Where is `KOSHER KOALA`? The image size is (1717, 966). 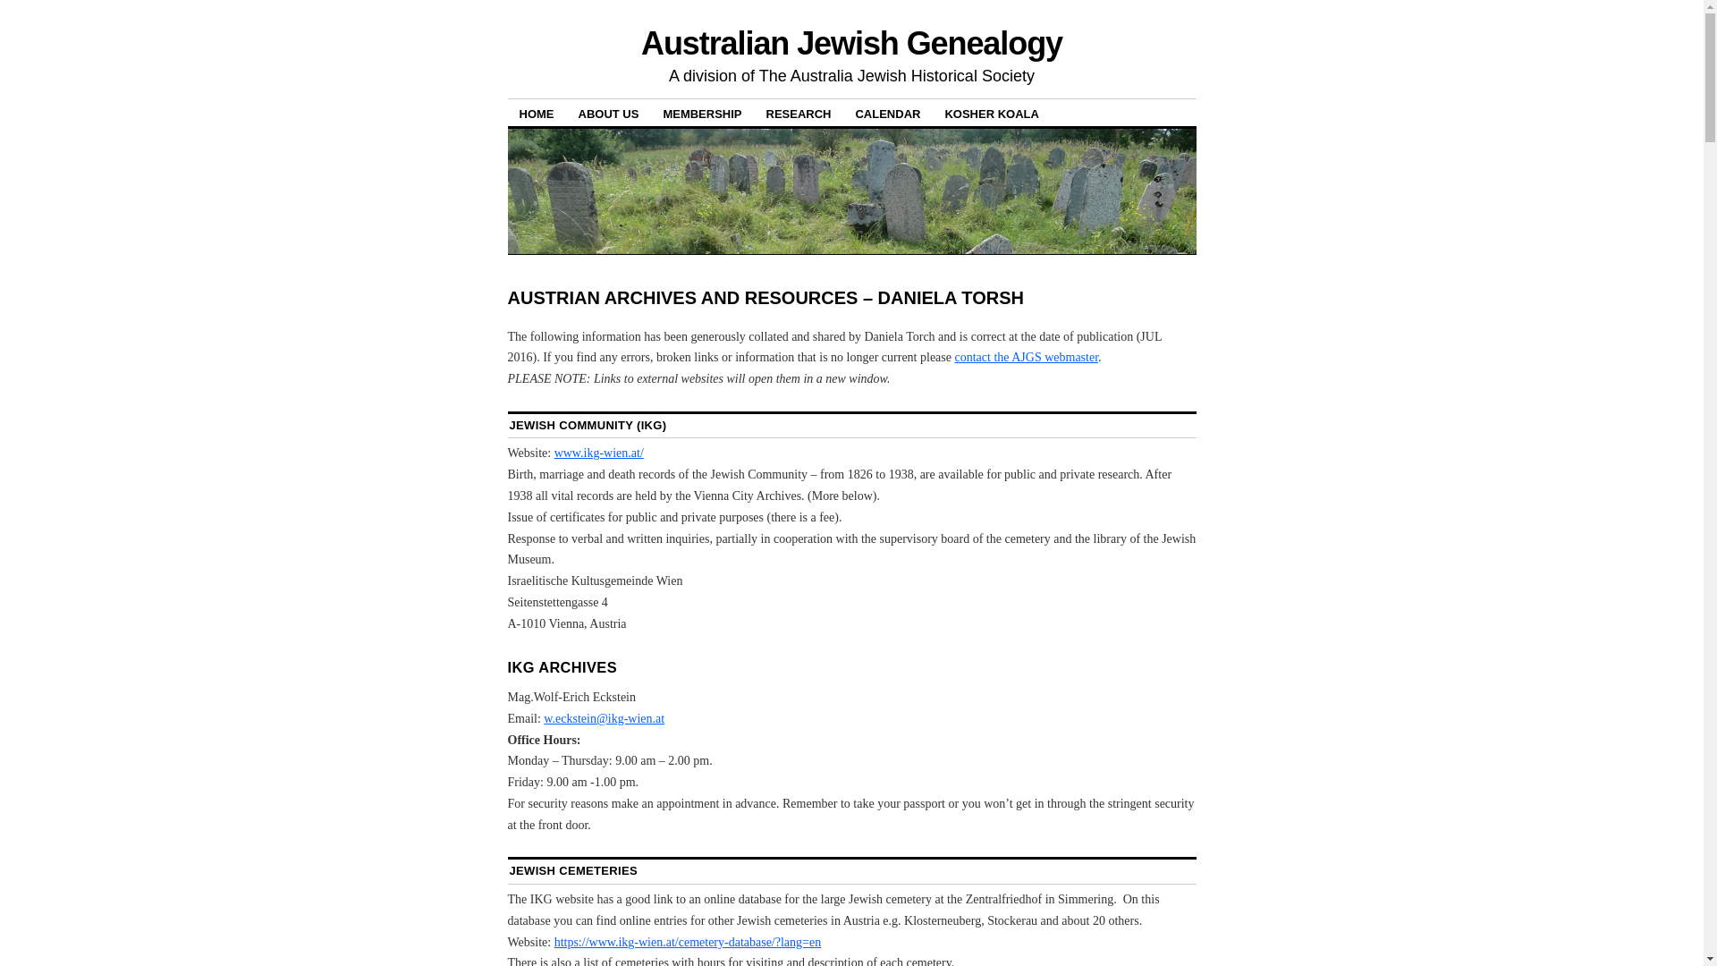
KOSHER KOALA is located at coordinates (991, 113).